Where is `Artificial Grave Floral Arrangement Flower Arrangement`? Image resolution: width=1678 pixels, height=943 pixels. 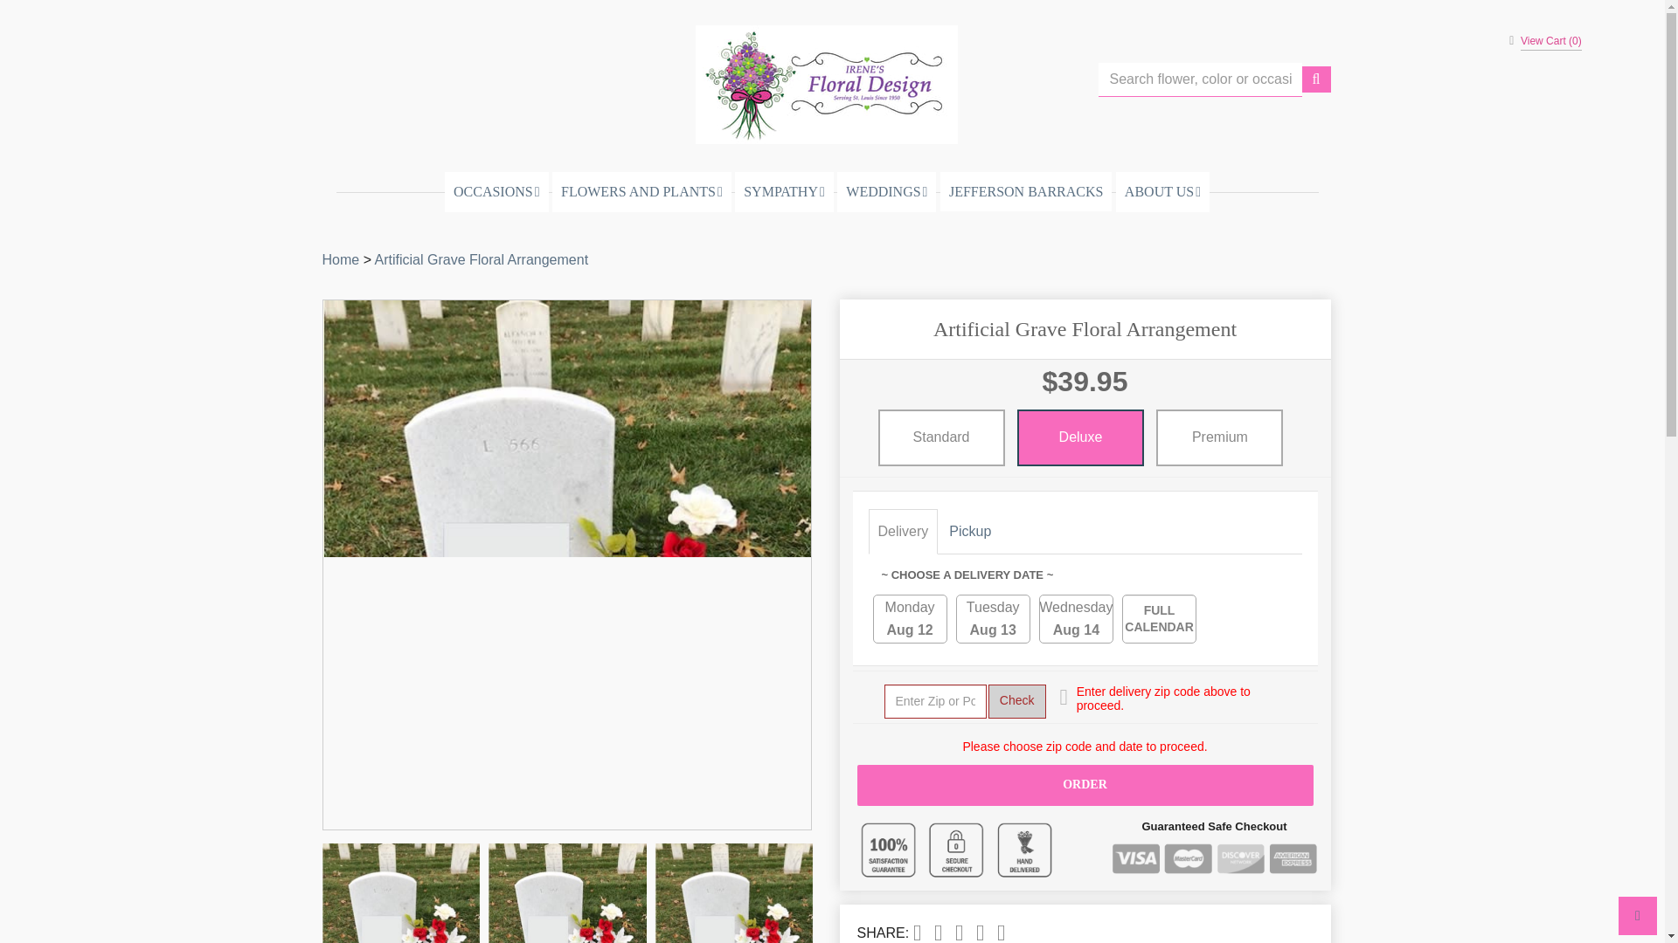
Artificial Grave Floral Arrangement Flower Arrangement is located at coordinates (566, 892).